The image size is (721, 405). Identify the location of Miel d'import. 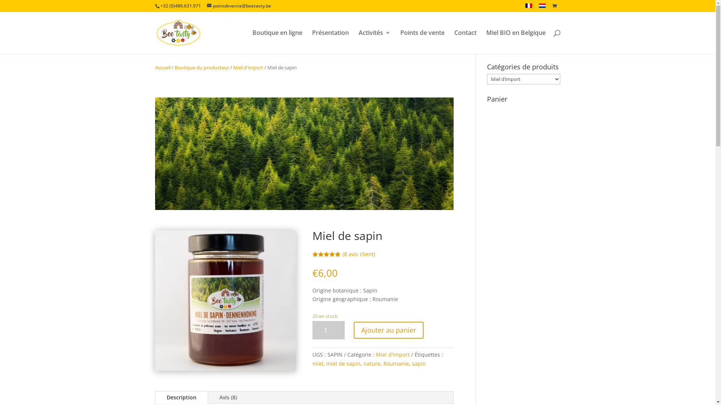
(248, 67).